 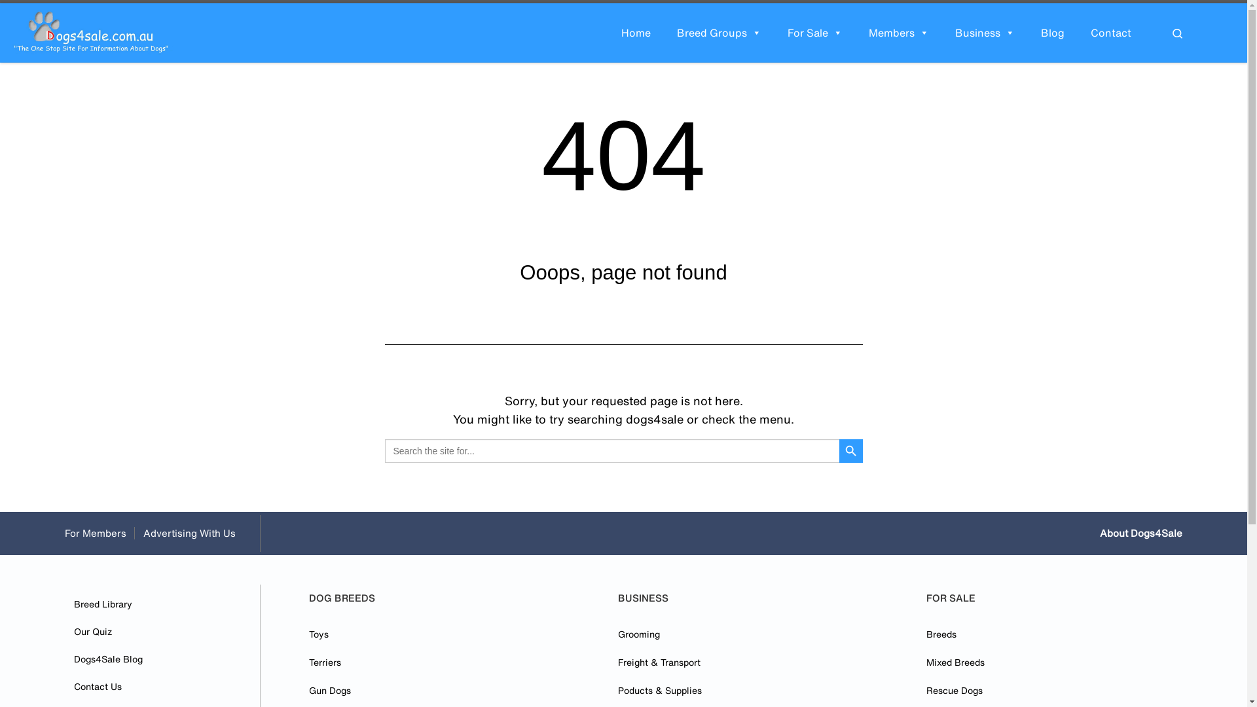 What do you see at coordinates (639, 634) in the screenshot?
I see `Grooming` at bounding box center [639, 634].